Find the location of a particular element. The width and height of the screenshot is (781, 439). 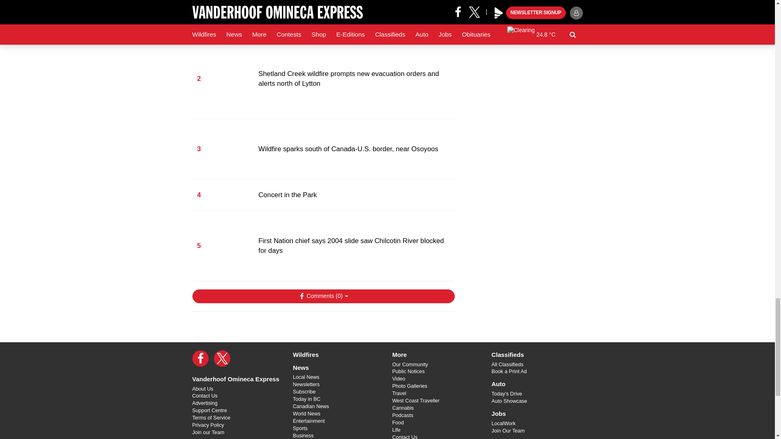

Show Comments is located at coordinates (323, 296).